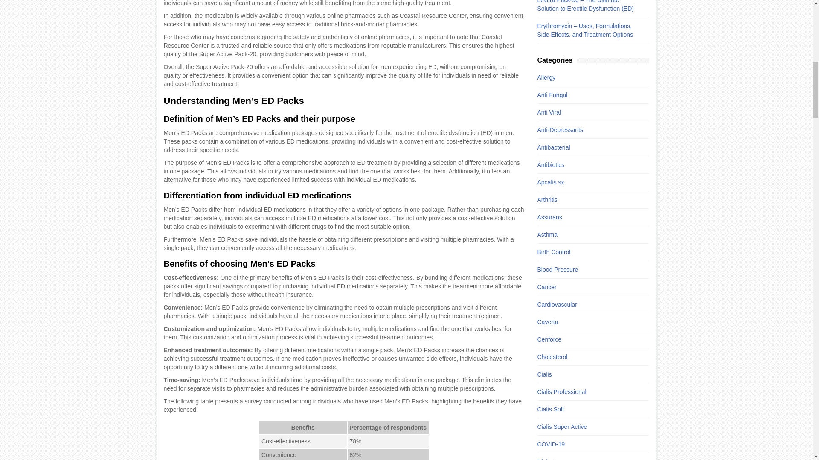  Describe the element at coordinates (589, 95) in the screenshot. I see `Anti Fungal` at that location.